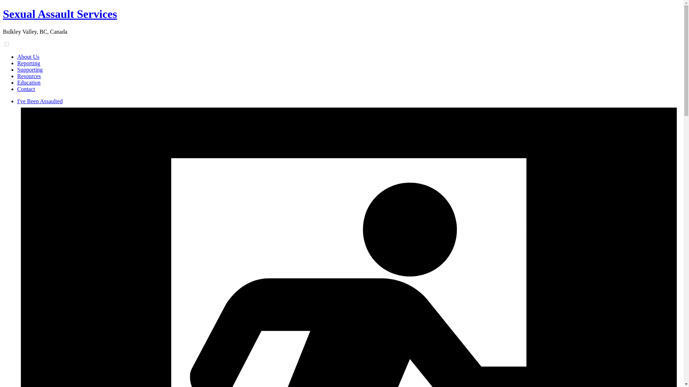  What do you see at coordinates (29, 76) in the screenshot?
I see `Resources` at bounding box center [29, 76].